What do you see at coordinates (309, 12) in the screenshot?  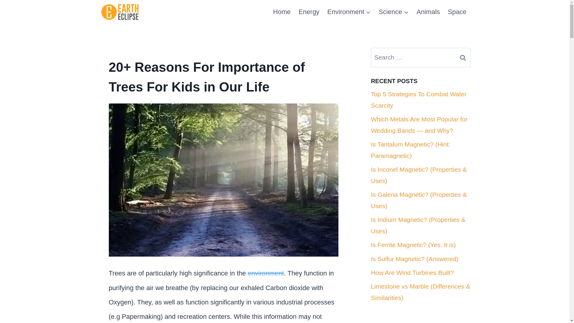 I see `Energy` at bounding box center [309, 12].